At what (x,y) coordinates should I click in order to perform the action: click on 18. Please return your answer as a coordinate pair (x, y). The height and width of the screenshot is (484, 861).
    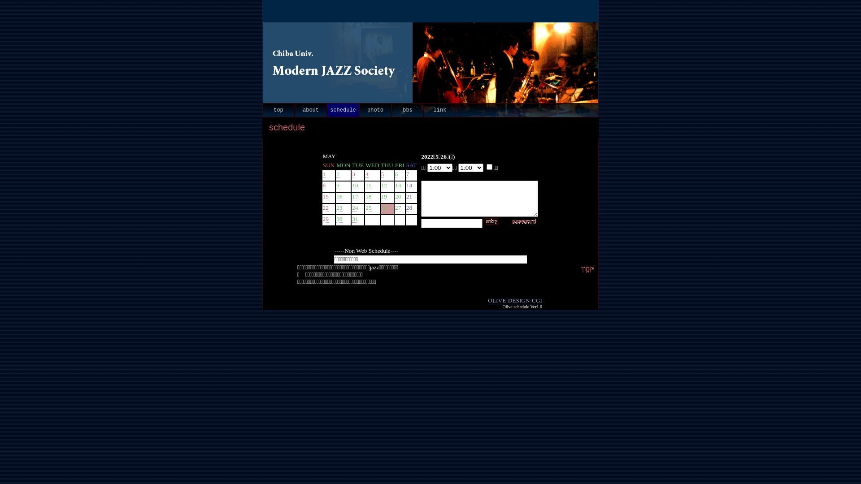
    Looking at the image, I should click on (369, 196).